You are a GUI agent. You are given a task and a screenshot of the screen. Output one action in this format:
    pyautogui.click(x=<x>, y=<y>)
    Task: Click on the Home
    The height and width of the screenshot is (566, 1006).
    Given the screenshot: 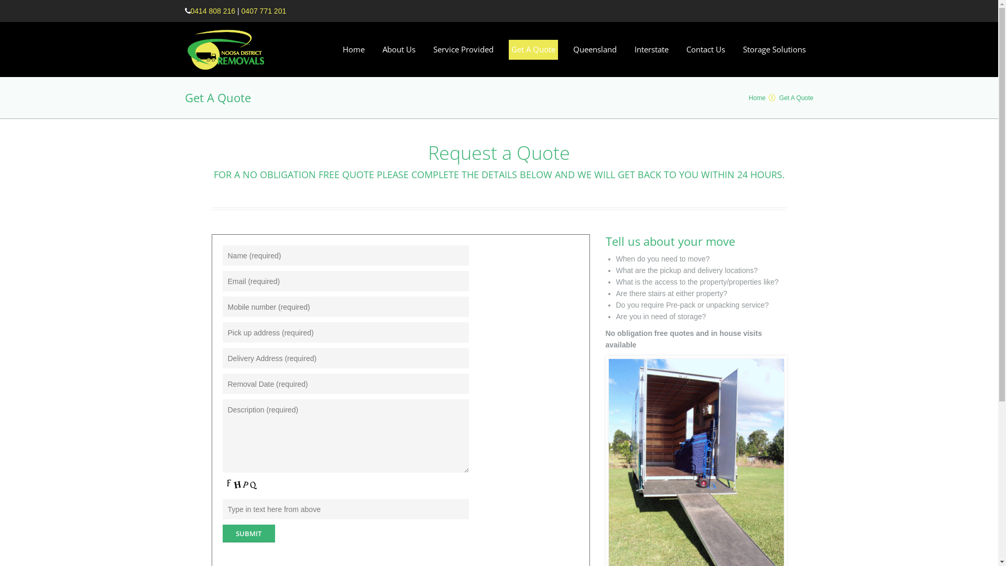 What is the action you would take?
    pyautogui.click(x=354, y=50)
    